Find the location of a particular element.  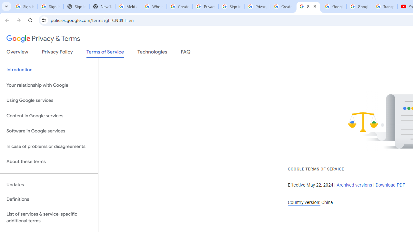

Content in Google services is located at coordinates (49, 115).